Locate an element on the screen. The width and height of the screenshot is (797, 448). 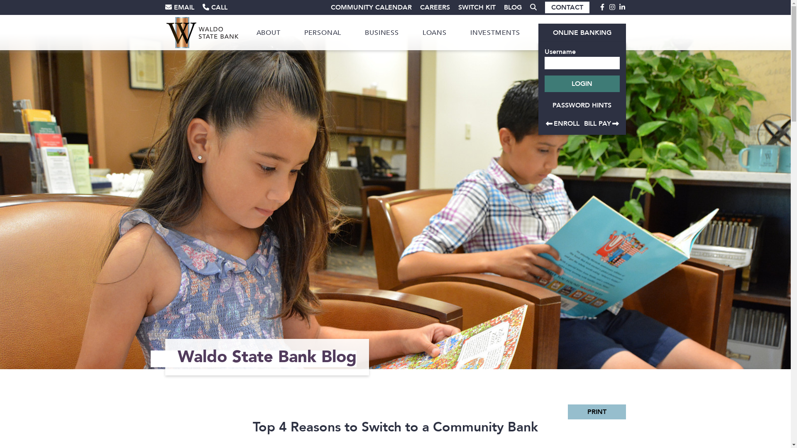
CONTACT is located at coordinates (567, 7).